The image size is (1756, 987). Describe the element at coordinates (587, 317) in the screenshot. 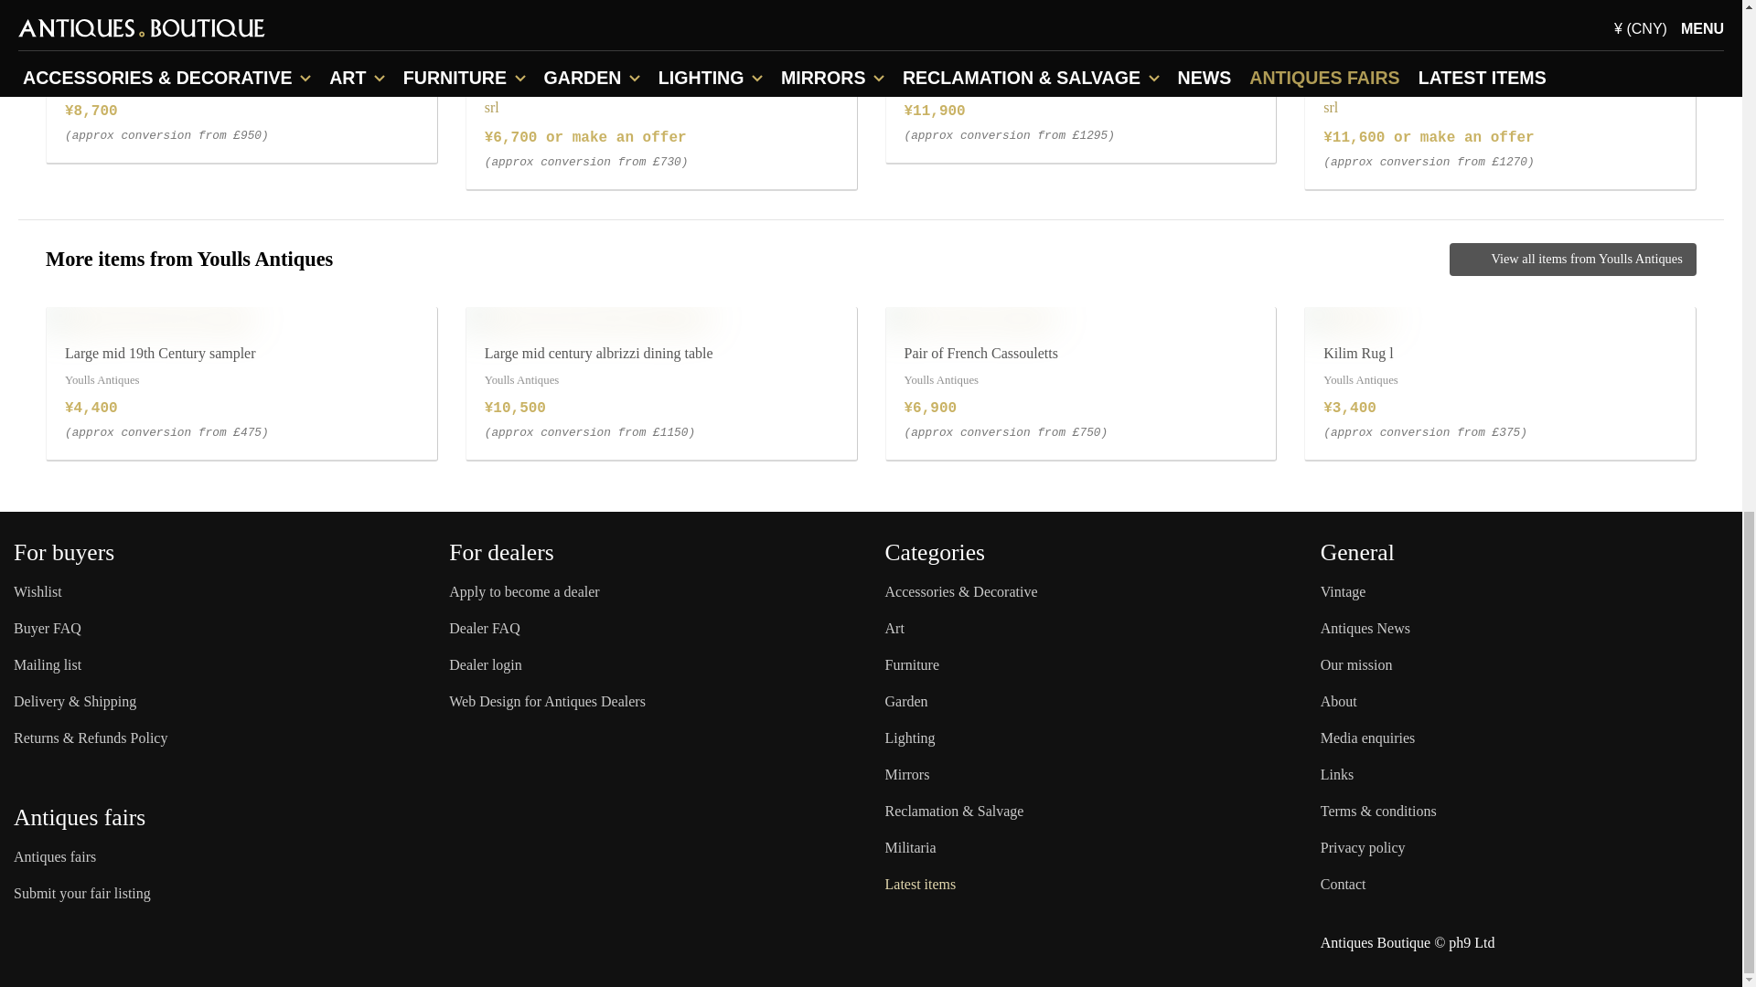

I see `Large mid century albrizzi dining table` at that location.